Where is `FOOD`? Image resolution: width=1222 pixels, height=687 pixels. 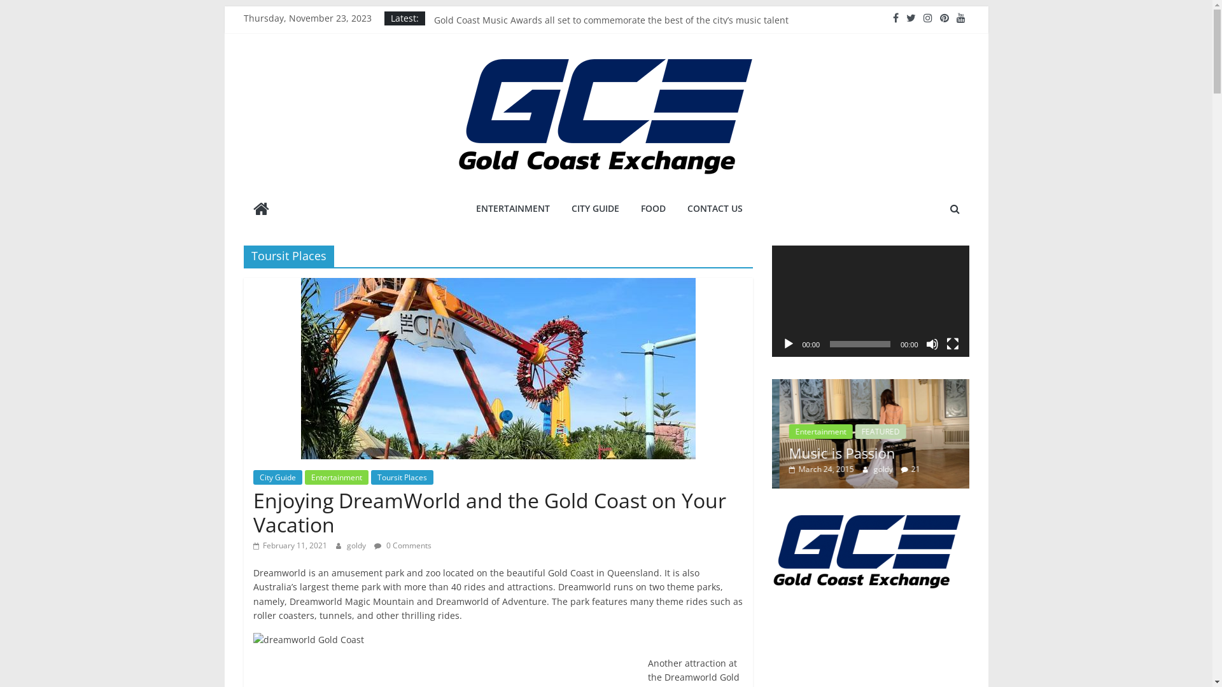 FOOD is located at coordinates (653, 209).